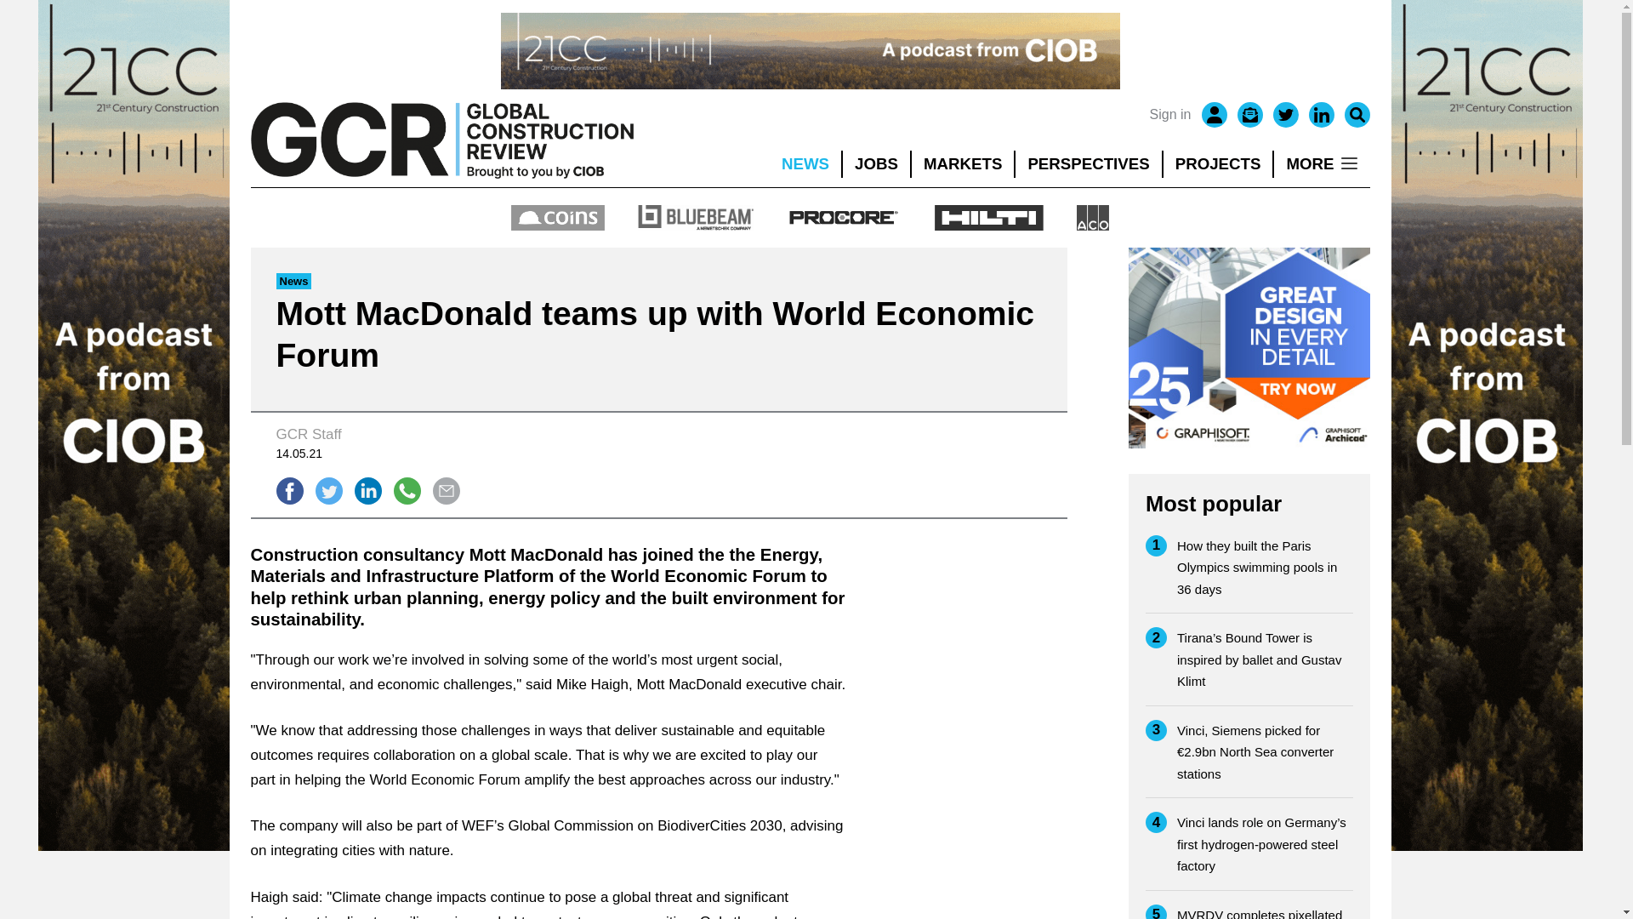  Describe the element at coordinates (1322, 164) in the screenshot. I see `MORE` at that location.